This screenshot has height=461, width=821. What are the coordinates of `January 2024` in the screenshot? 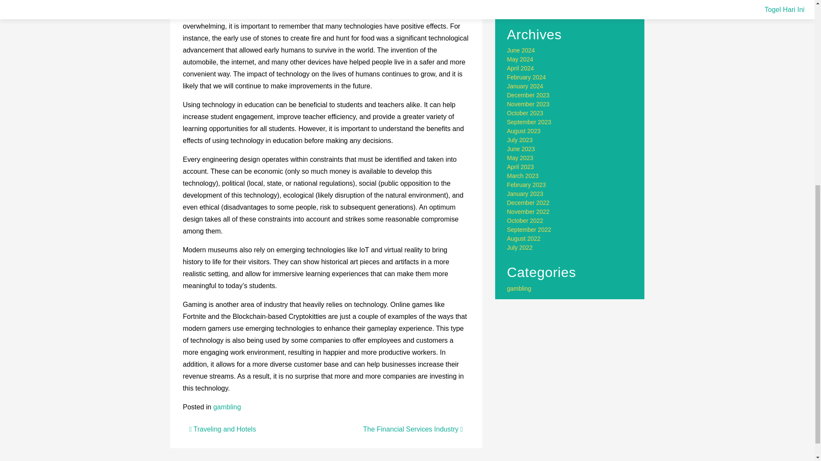 It's located at (525, 86).